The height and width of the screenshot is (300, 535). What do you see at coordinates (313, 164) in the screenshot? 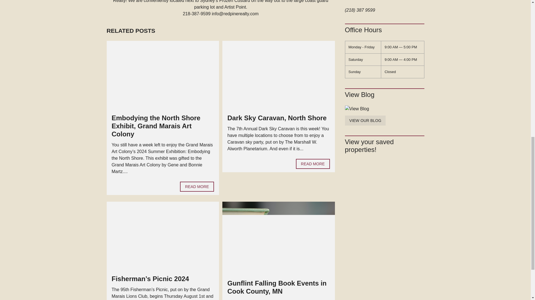
I see `Dark Sky Caravan, North Shore` at bounding box center [313, 164].